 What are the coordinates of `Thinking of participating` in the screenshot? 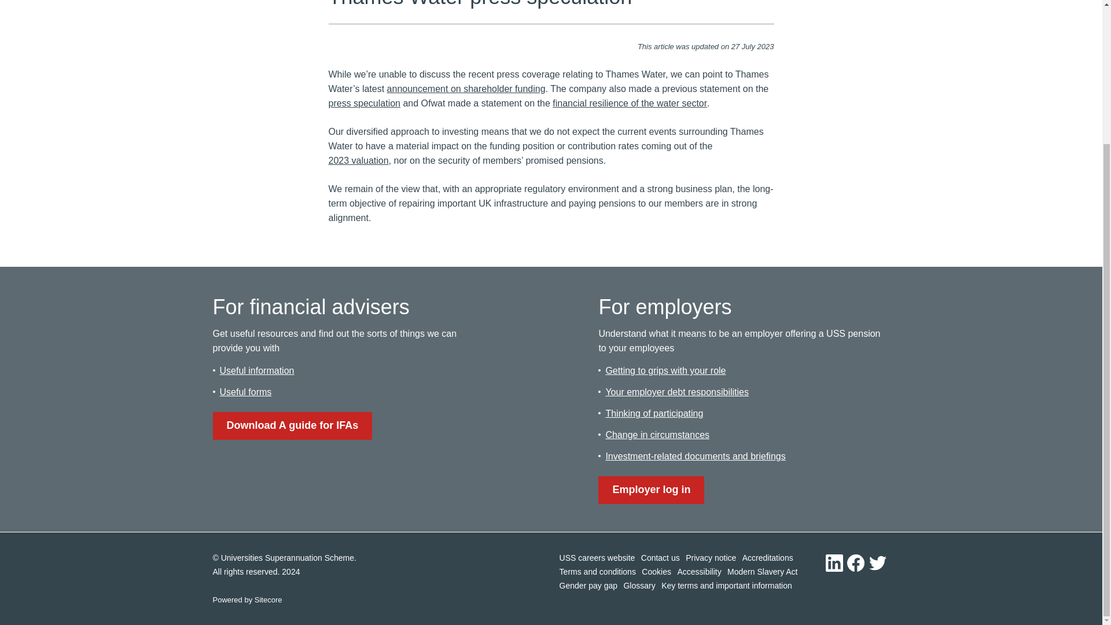 It's located at (654, 413).